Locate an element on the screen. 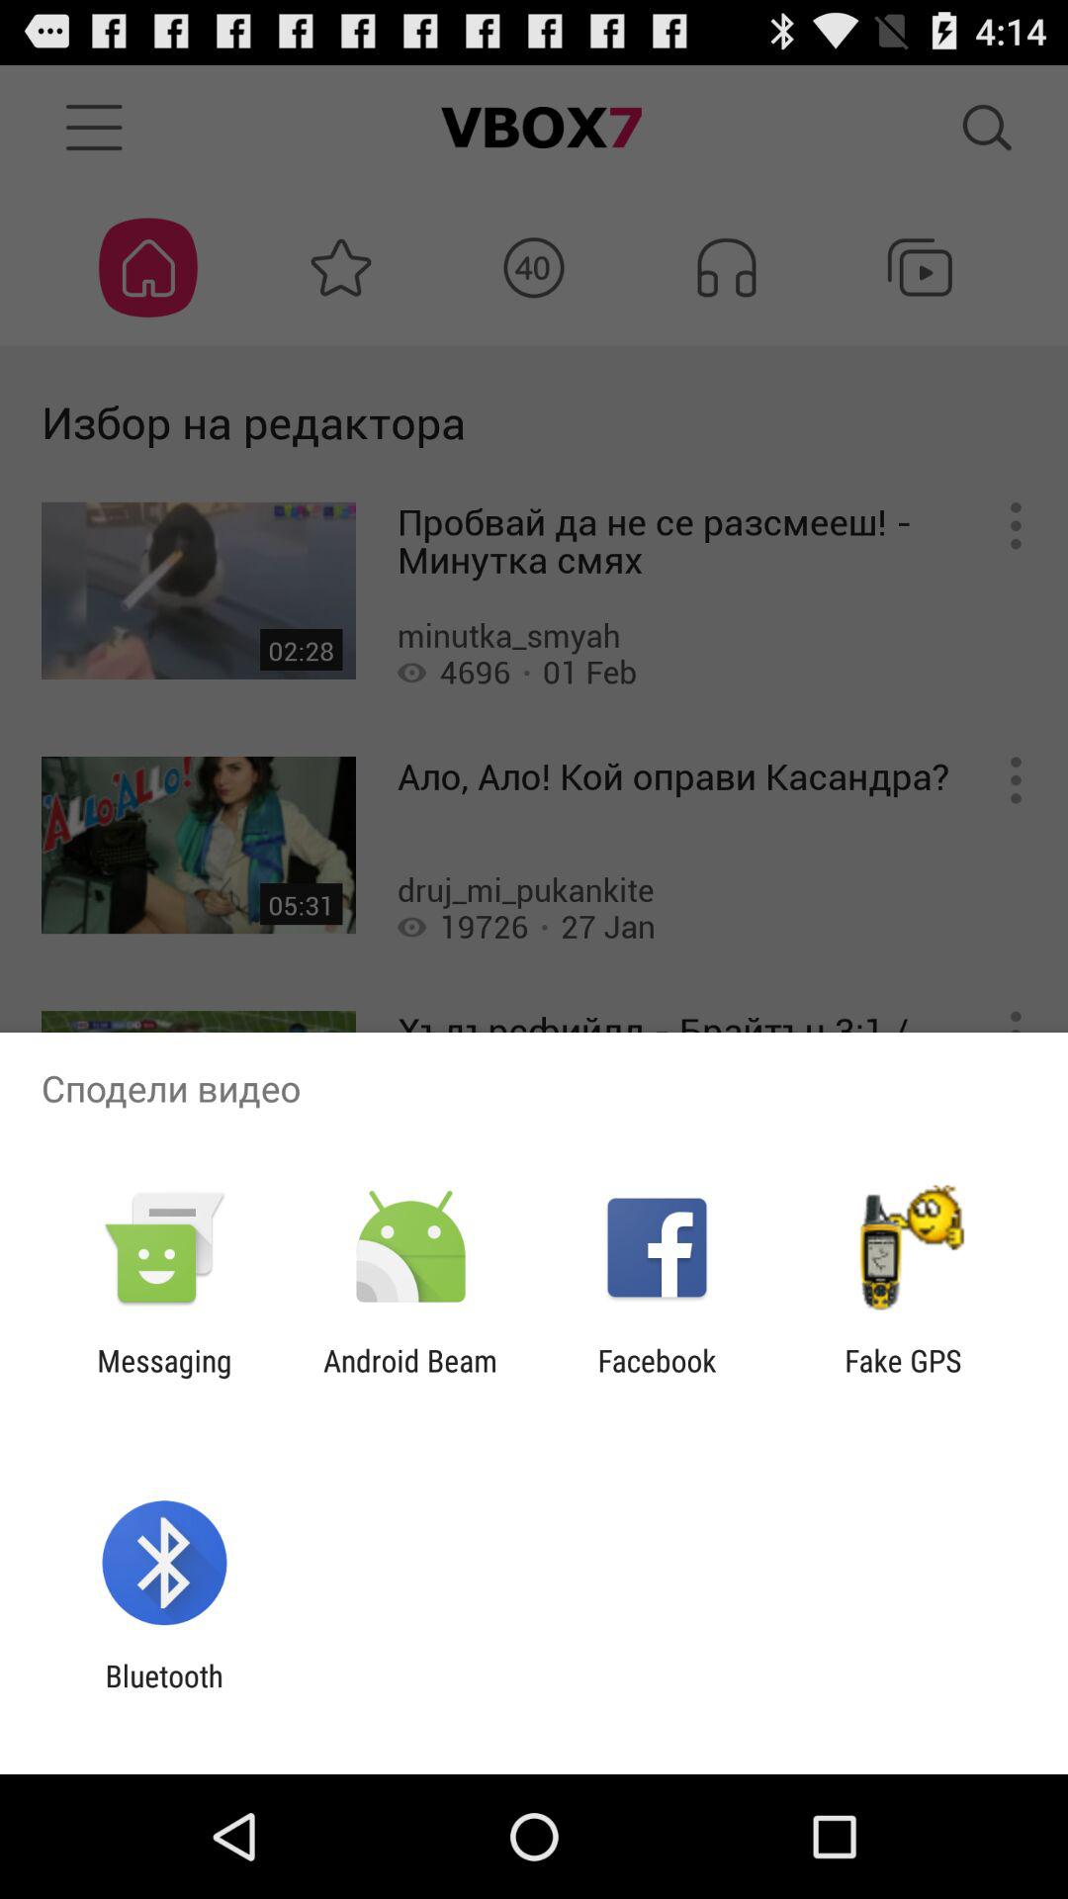  jump until the fake gps is located at coordinates (903, 1378).